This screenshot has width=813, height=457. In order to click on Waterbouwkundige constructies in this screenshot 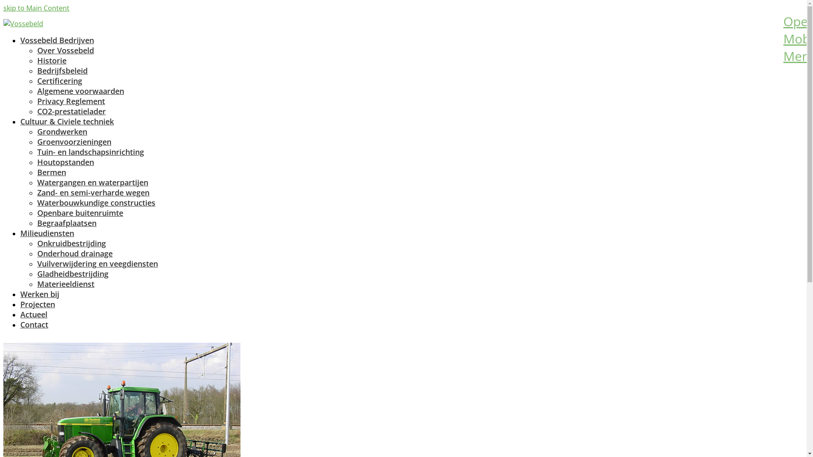, I will do `click(97, 203)`.